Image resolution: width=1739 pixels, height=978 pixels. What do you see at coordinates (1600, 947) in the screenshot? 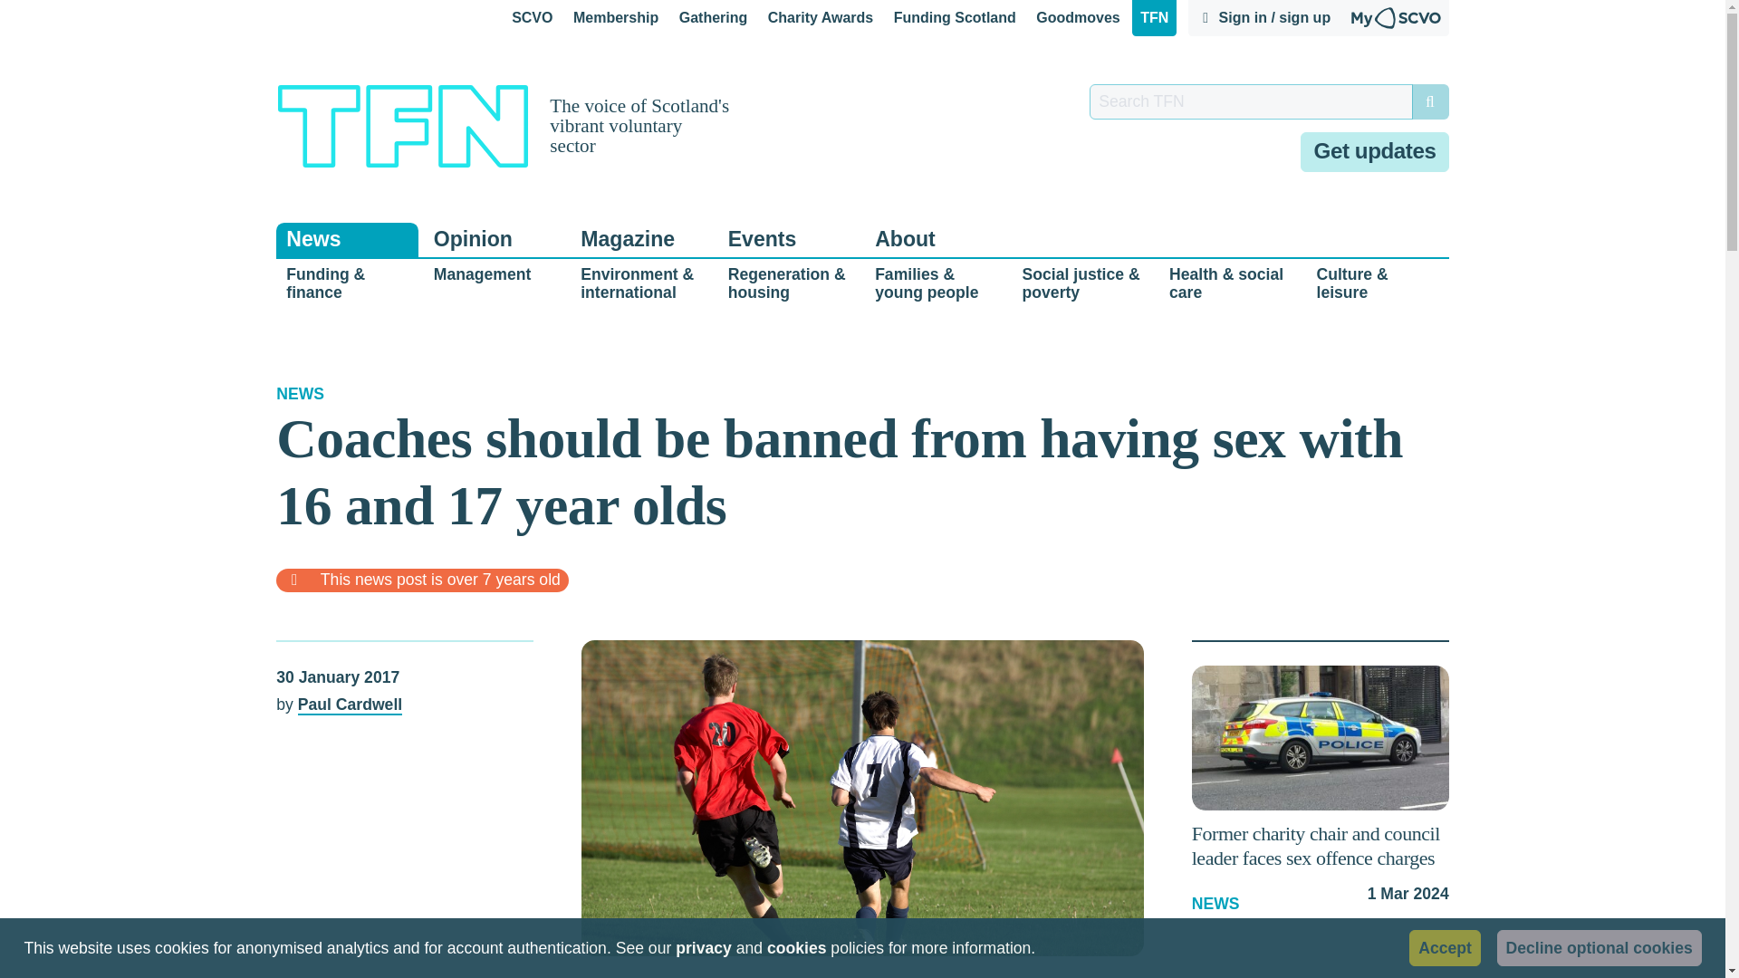
I see `Decline optional cookies` at bounding box center [1600, 947].